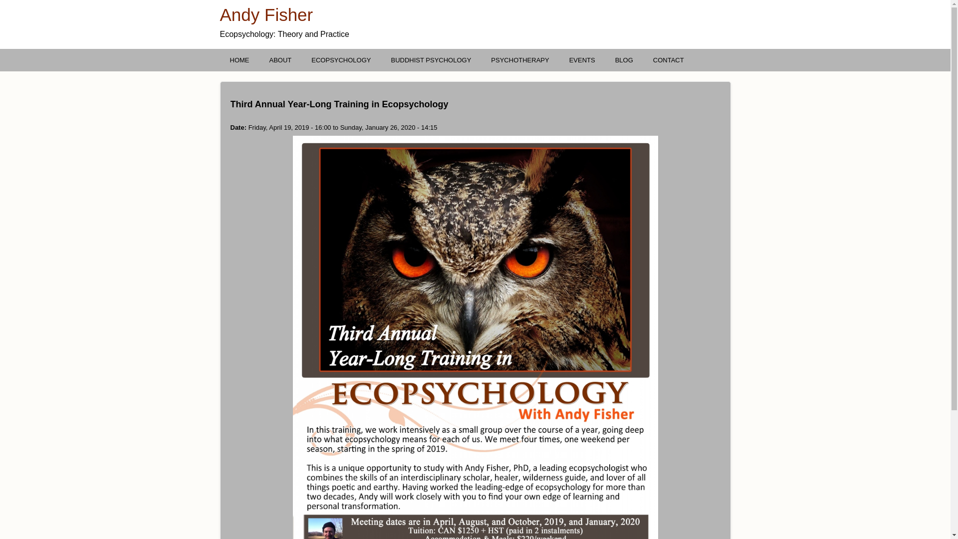 Image resolution: width=958 pixels, height=539 pixels. I want to click on PSYCHOTHERAPY, so click(520, 60).